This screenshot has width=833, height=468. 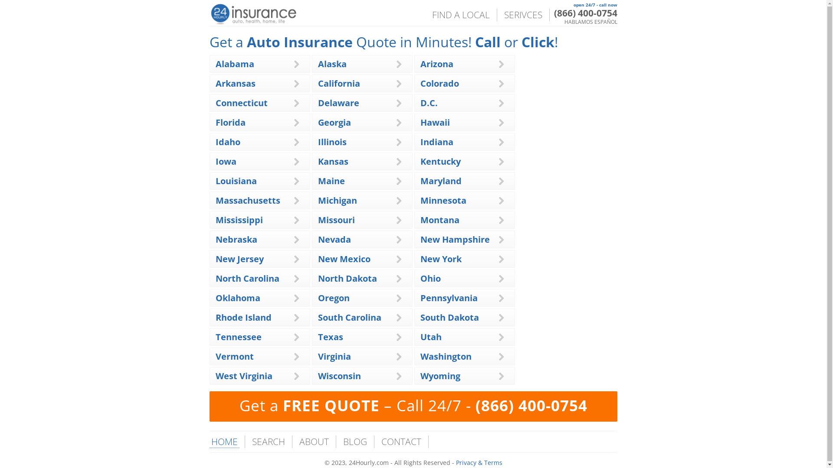 I want to click on Alaska, so click(x=332, y=64).